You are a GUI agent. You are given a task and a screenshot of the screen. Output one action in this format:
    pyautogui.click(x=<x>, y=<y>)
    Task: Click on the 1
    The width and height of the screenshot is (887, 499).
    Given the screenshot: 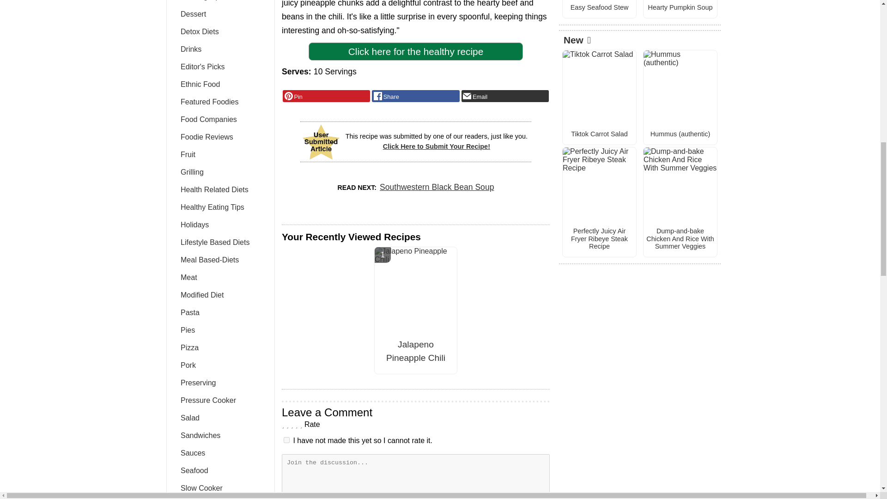 What is the action you would take?
    pyautogui.click(x=286, y=440)
    